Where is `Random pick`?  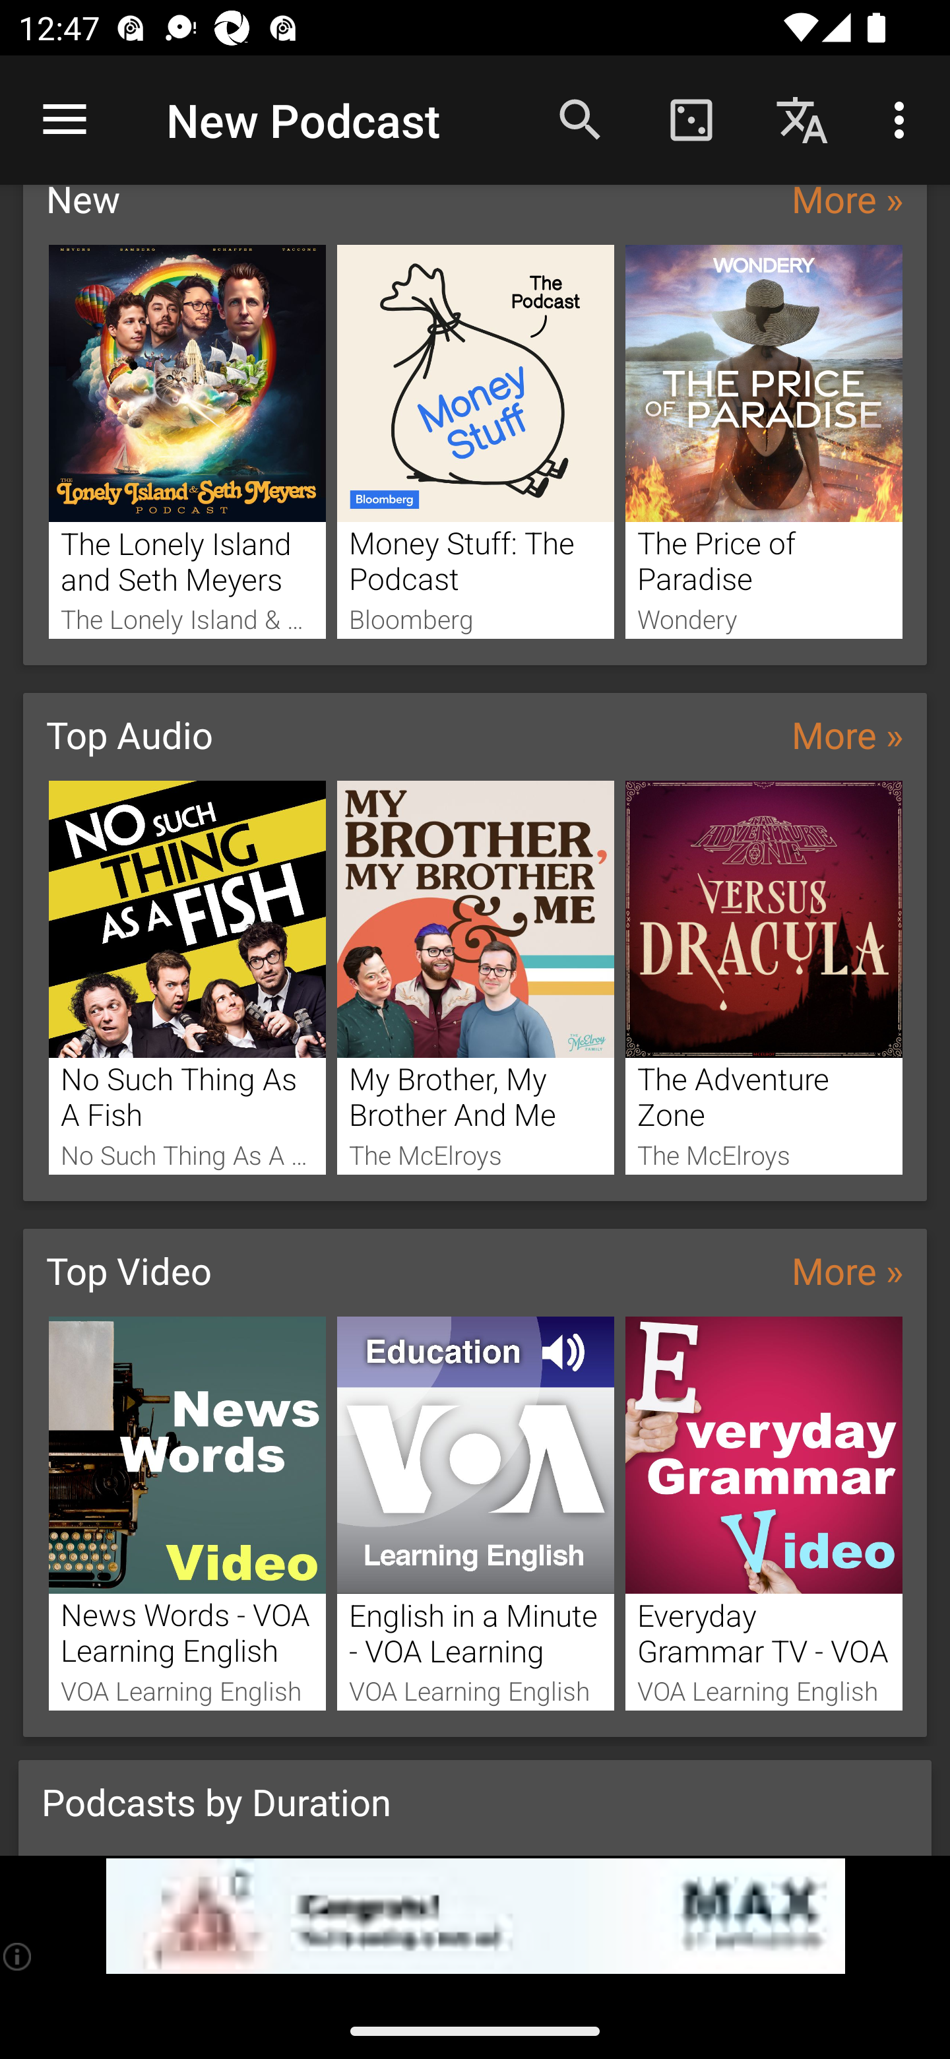
Random pick is located at coordinates (691, 119).